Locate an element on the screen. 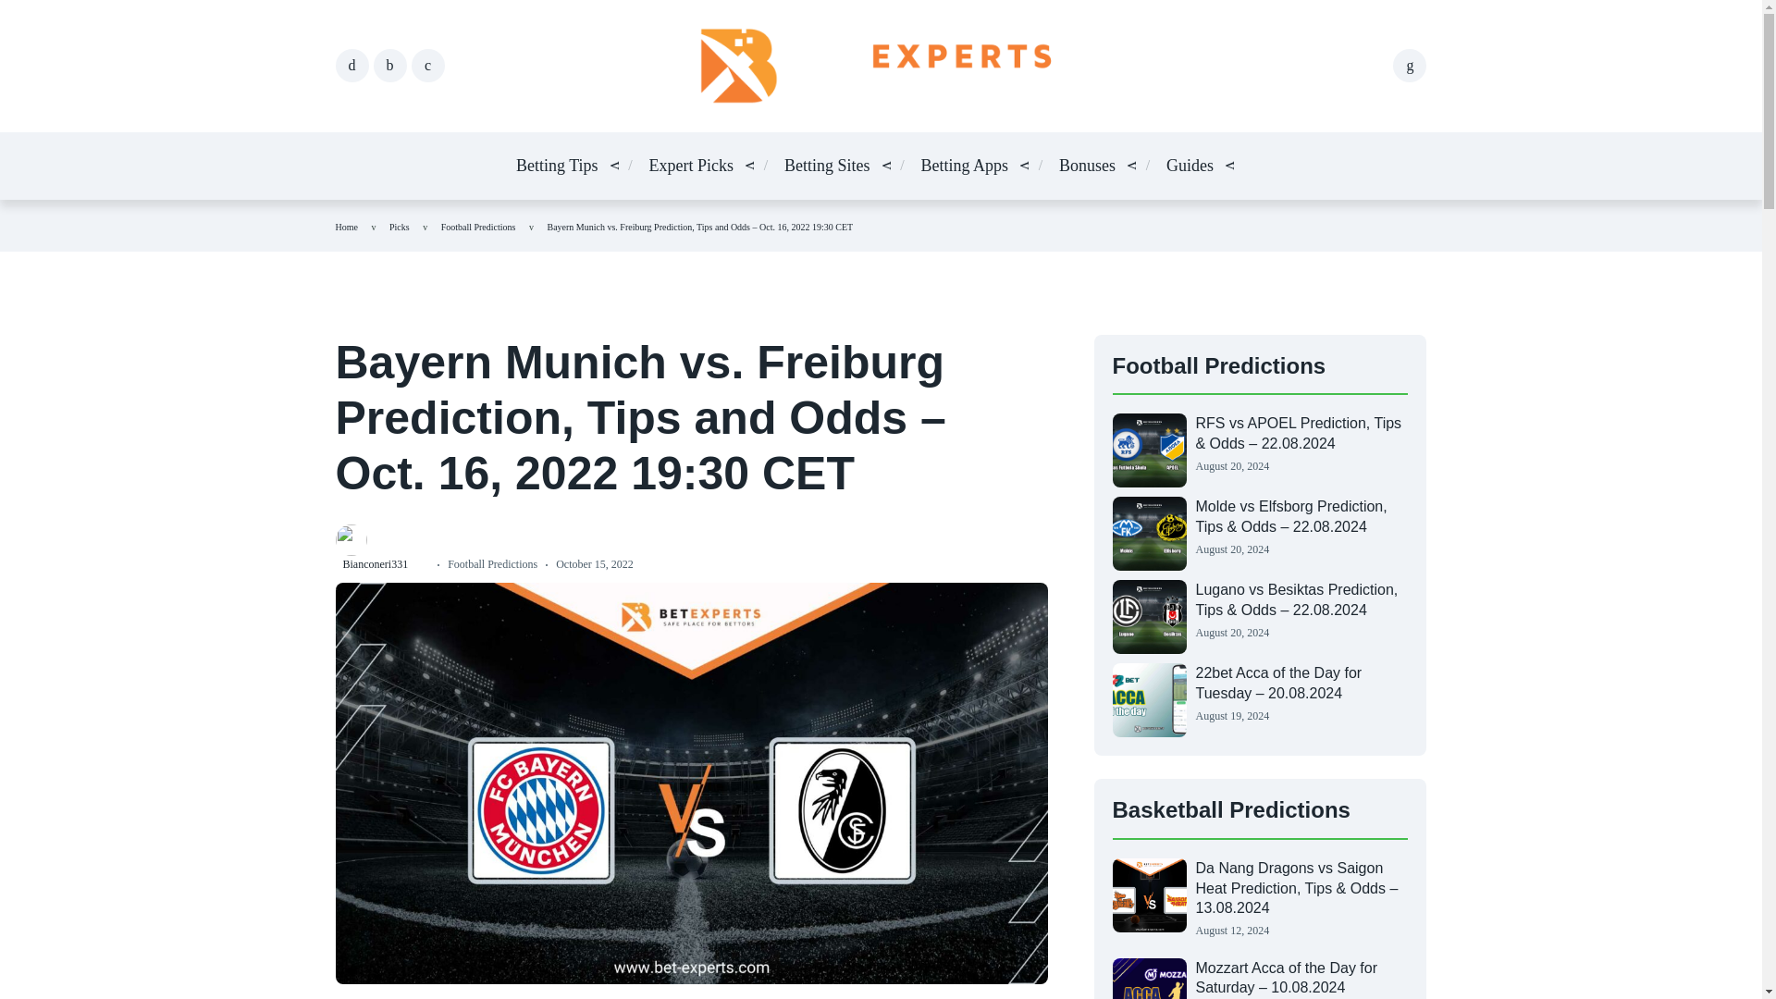 The width and height of the screenshot is (1776, 999). Expert Picks is located at coordinates (692, 166).